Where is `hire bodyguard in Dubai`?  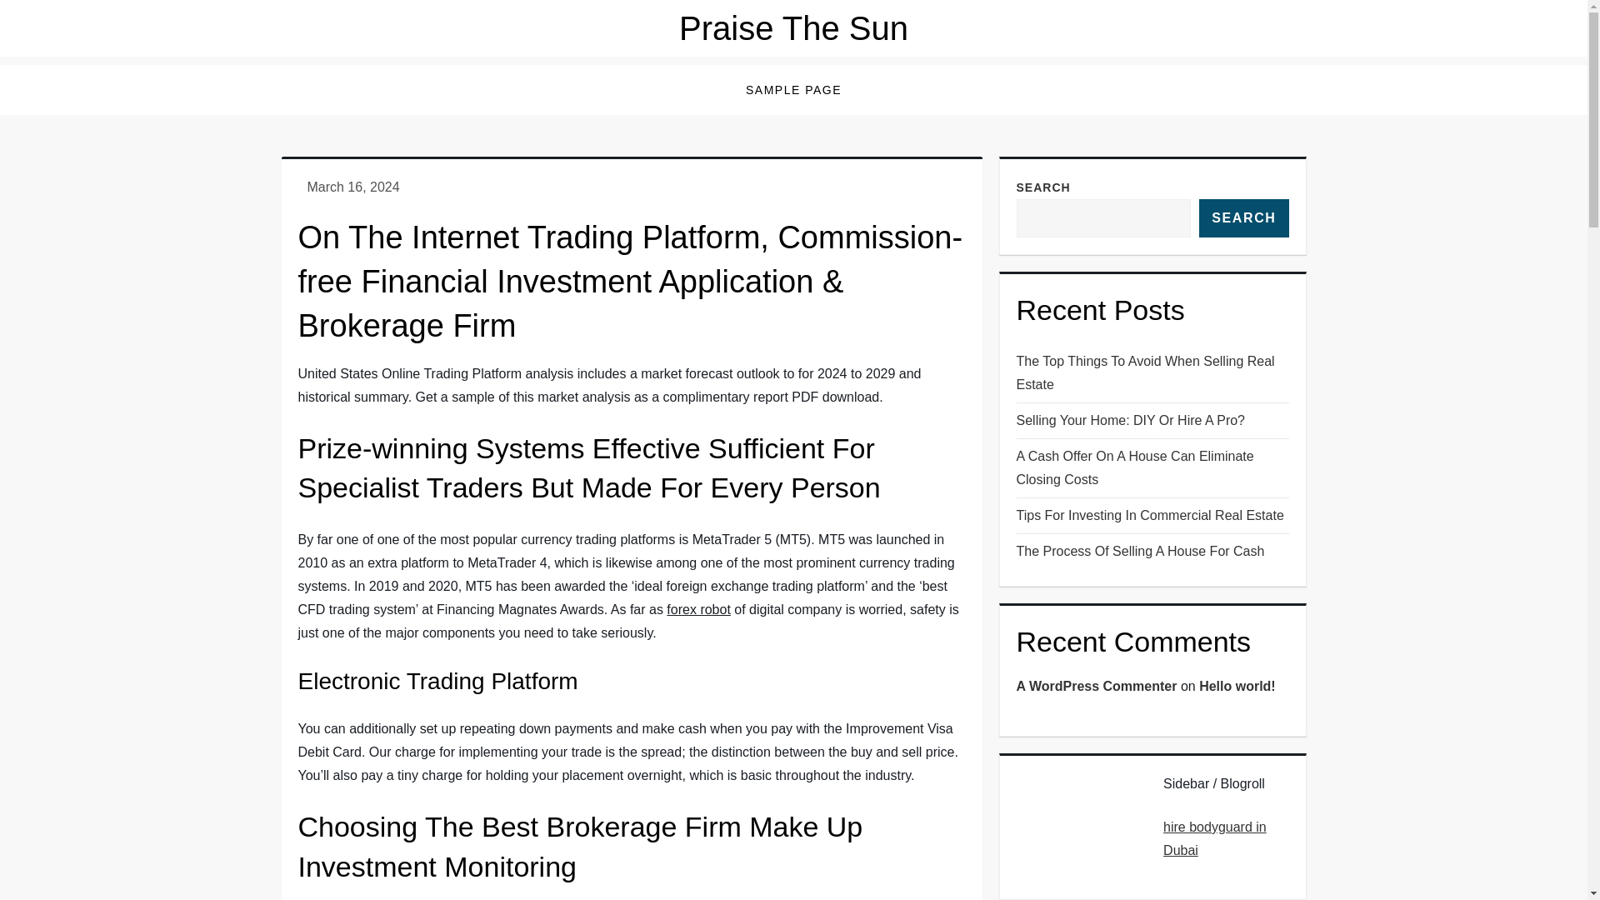
hire bodyguard in Dubai is located at coordinates (1215, 838).